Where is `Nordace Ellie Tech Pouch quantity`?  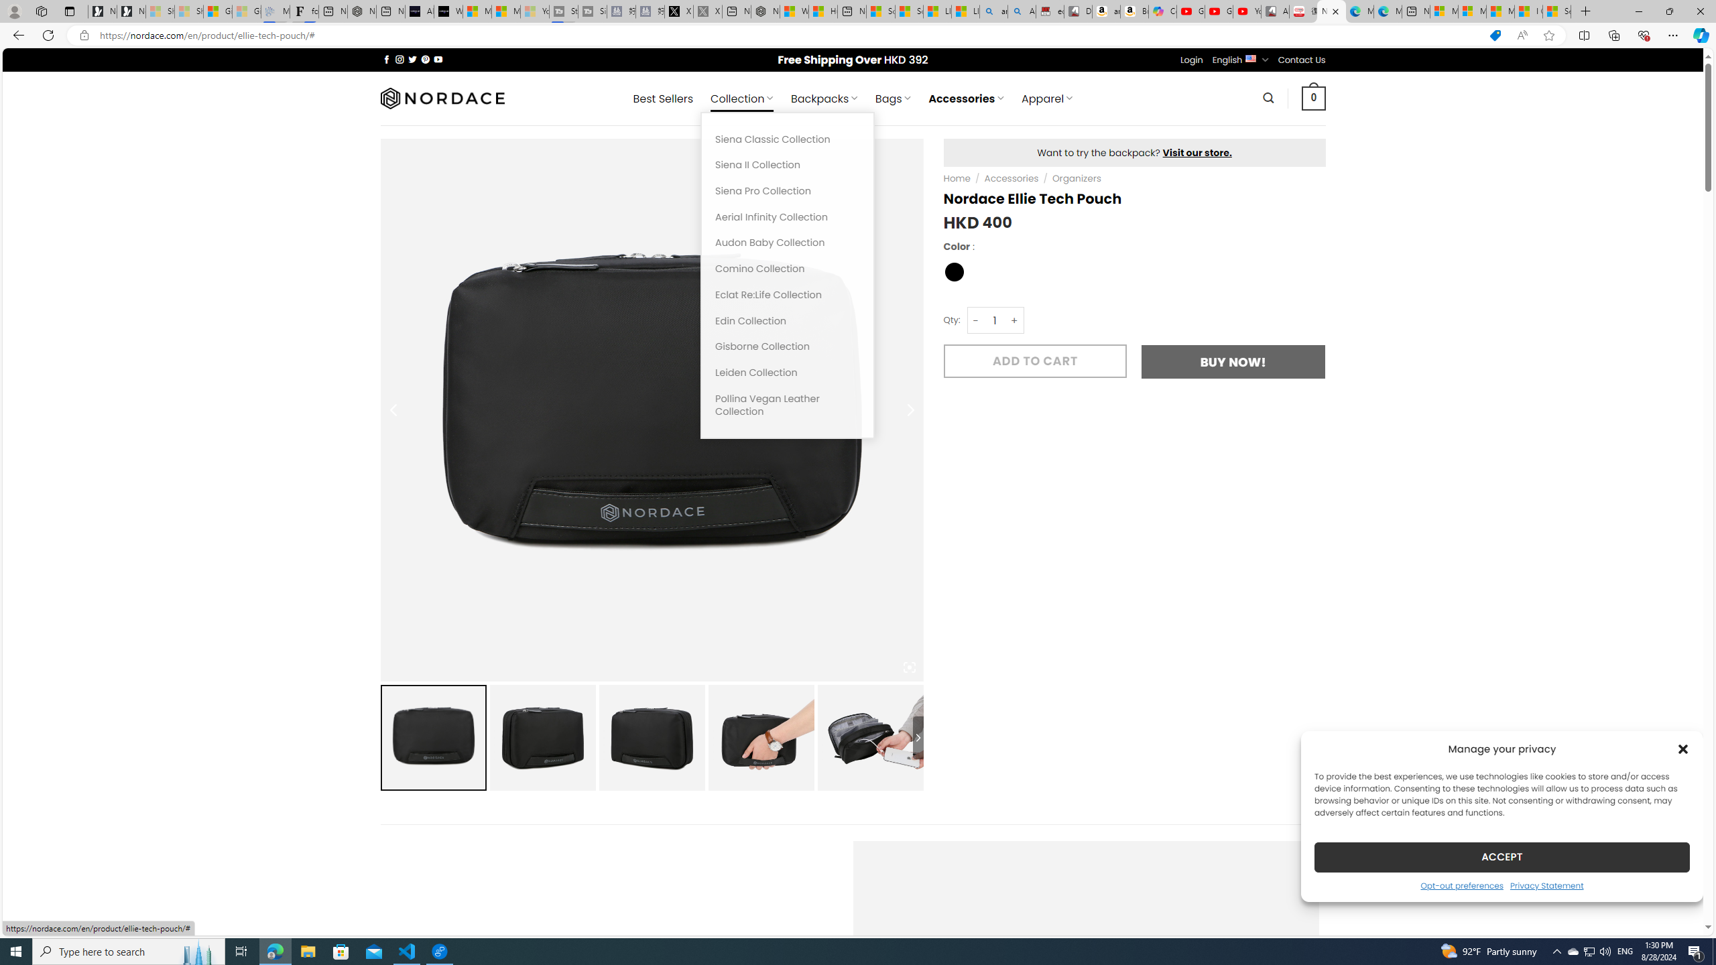
Nordace Ellie Tech Pouch quantity is located at coordinates (994, 320).